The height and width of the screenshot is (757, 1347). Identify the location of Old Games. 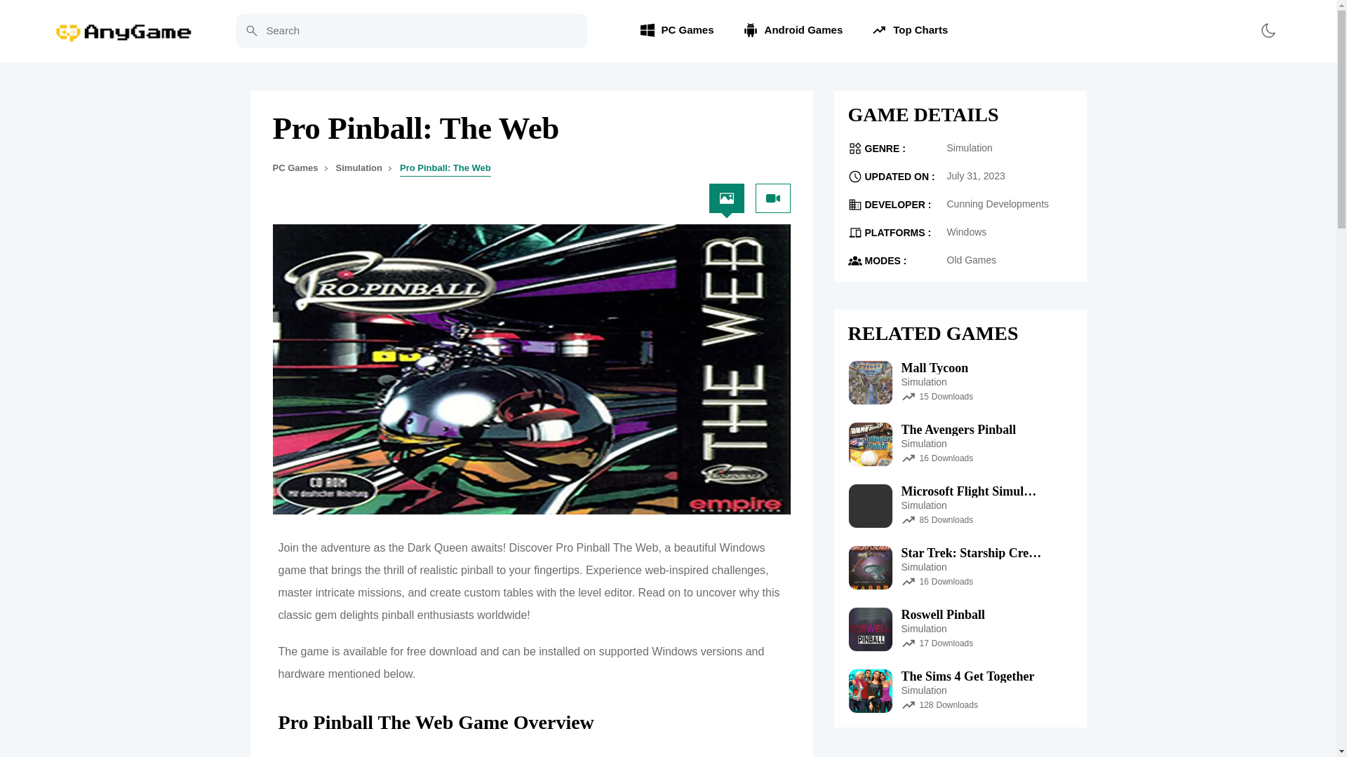
(971, 259).